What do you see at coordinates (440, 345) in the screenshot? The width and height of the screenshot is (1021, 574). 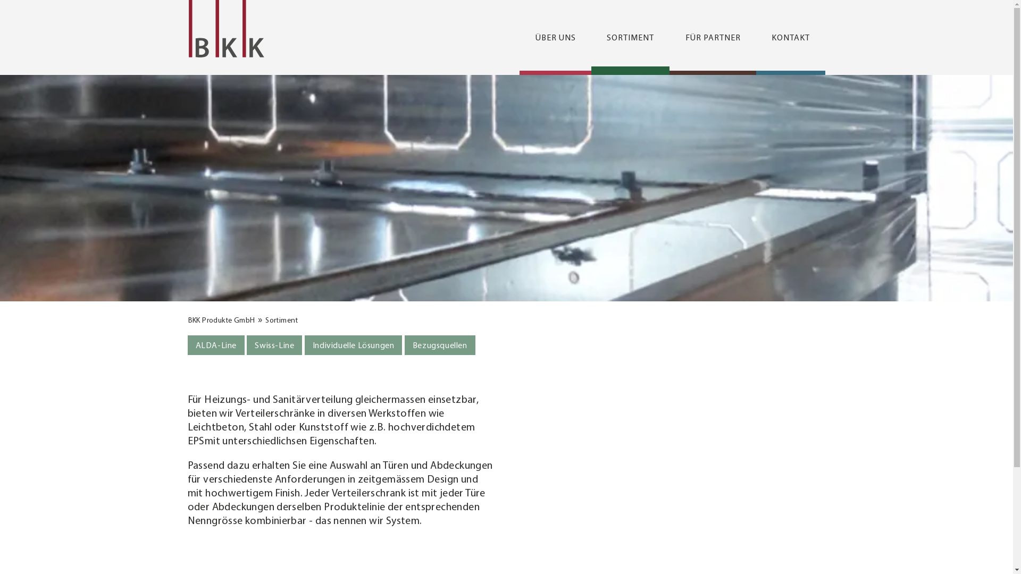 I see `Bezugsquellen` at bounding box center [440, 345].